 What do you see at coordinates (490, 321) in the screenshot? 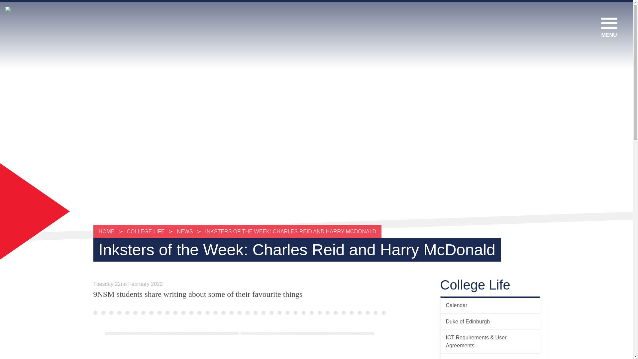
I see `Duke of Edinburgh` at bounding box center [490, 321].